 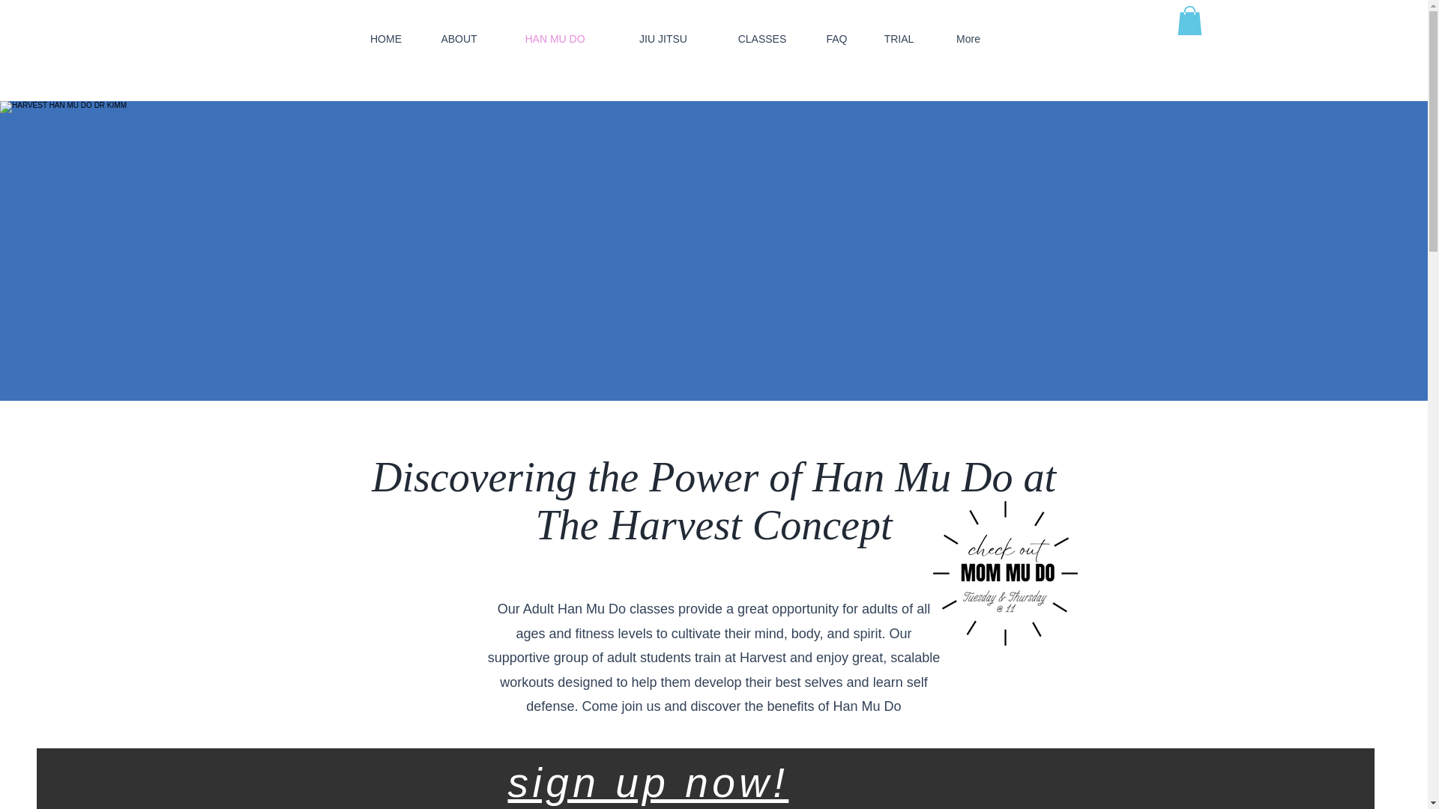 I want to click on HAN MU DO, so click(x=555, y=39).